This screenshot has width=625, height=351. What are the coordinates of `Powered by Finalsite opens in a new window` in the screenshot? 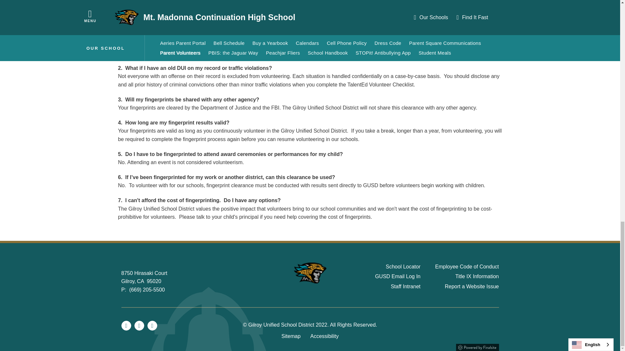 It's located at (310, 346).